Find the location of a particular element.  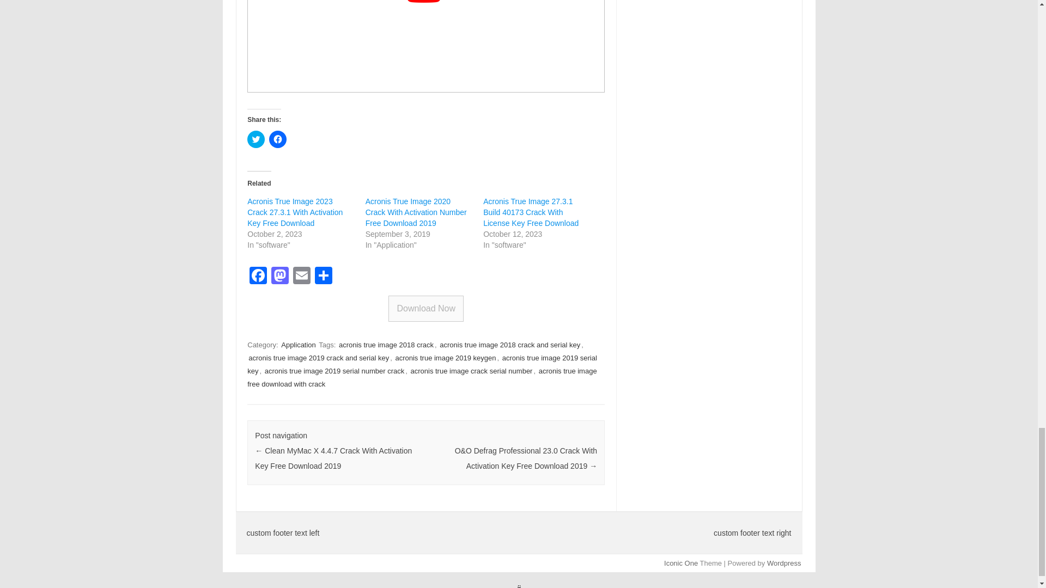

Email is located at coordinates (302, 277).